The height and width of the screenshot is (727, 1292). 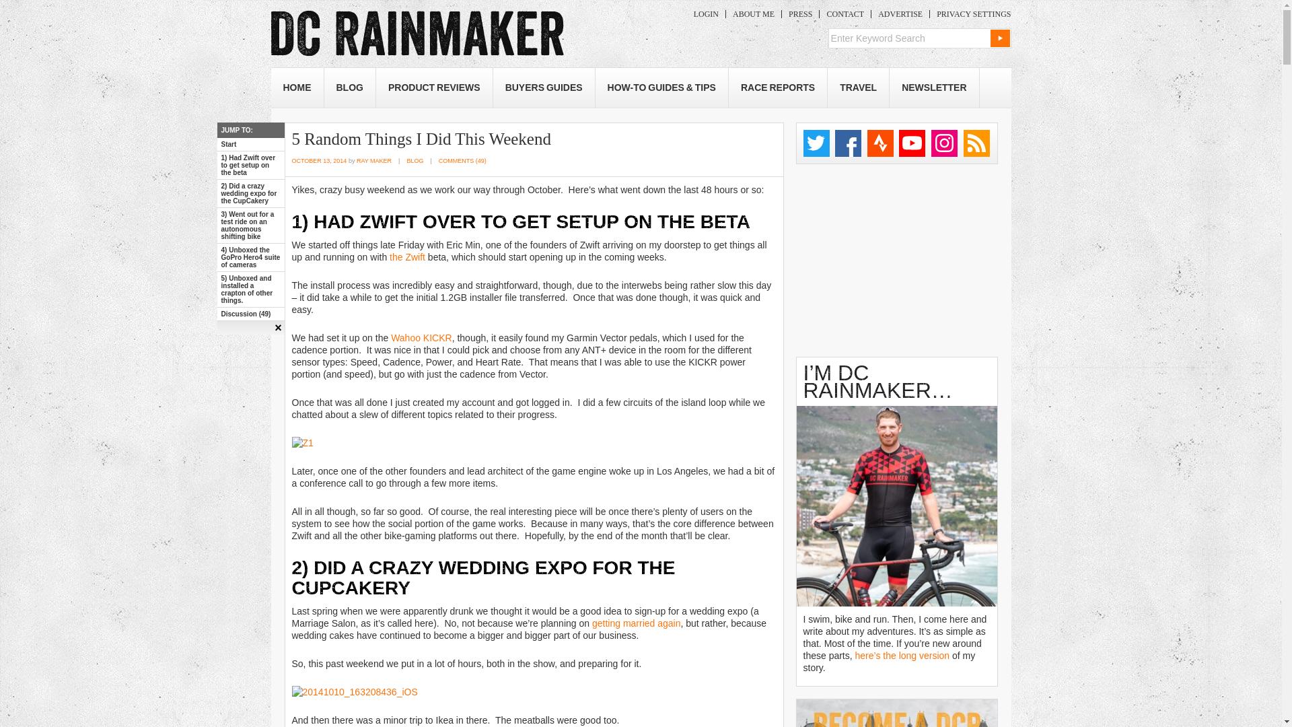 What do you see at coordinates (1000, 38) in the screenshot?
I see `Search` at bounding box center [1000, 38].